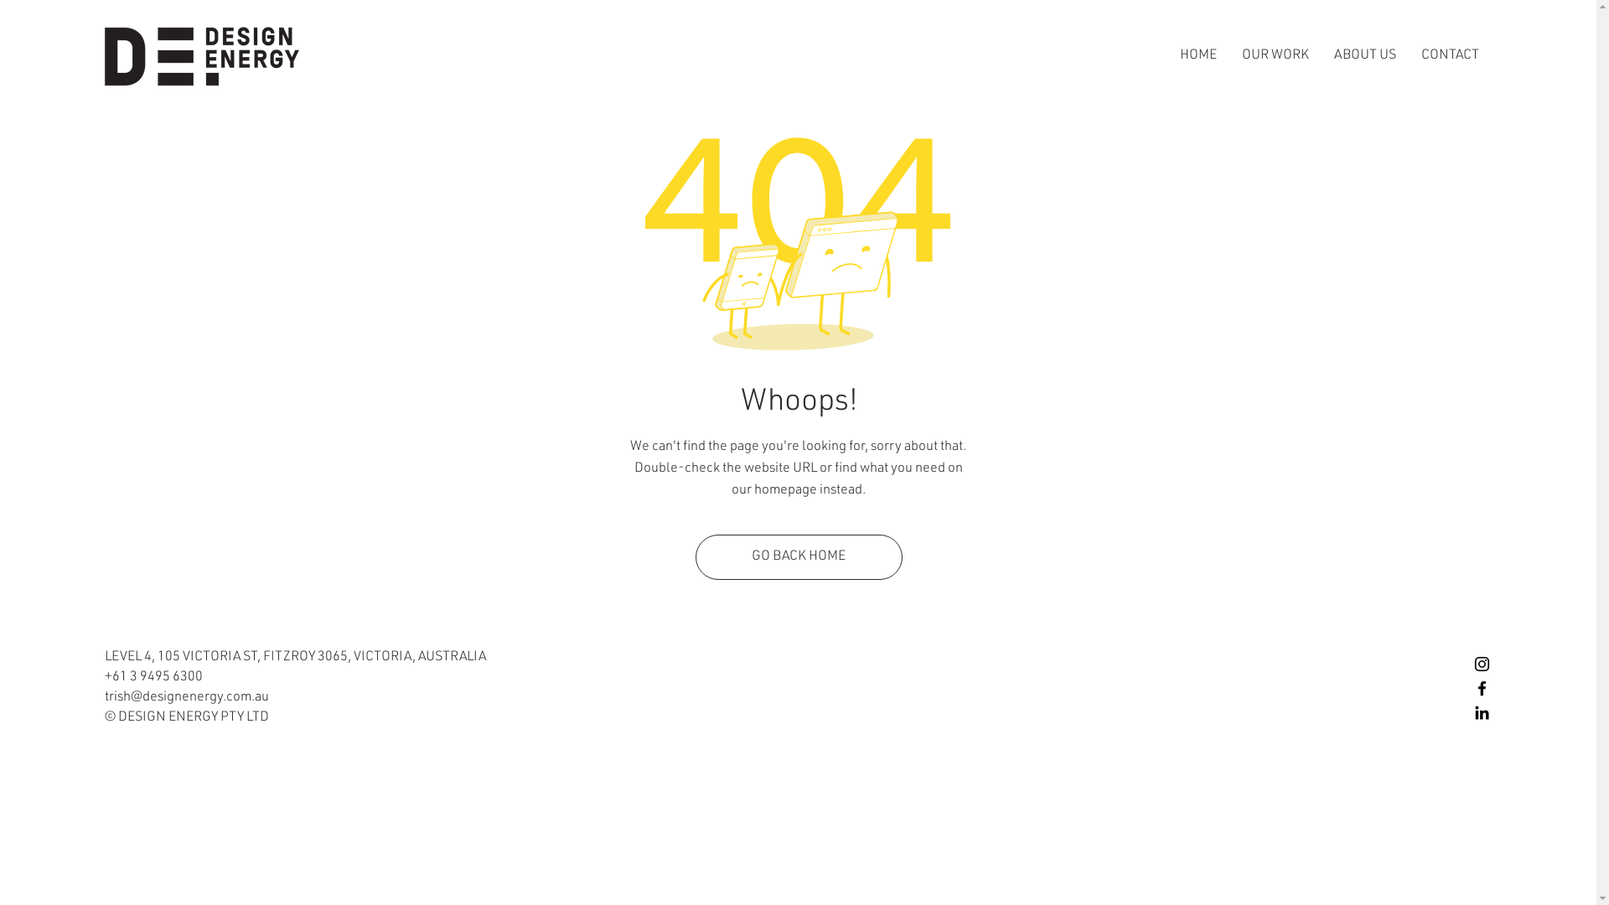 The width and height of the screenshot is (1609, 905). I want to click on GO BACK HOME, so click(799, 557).